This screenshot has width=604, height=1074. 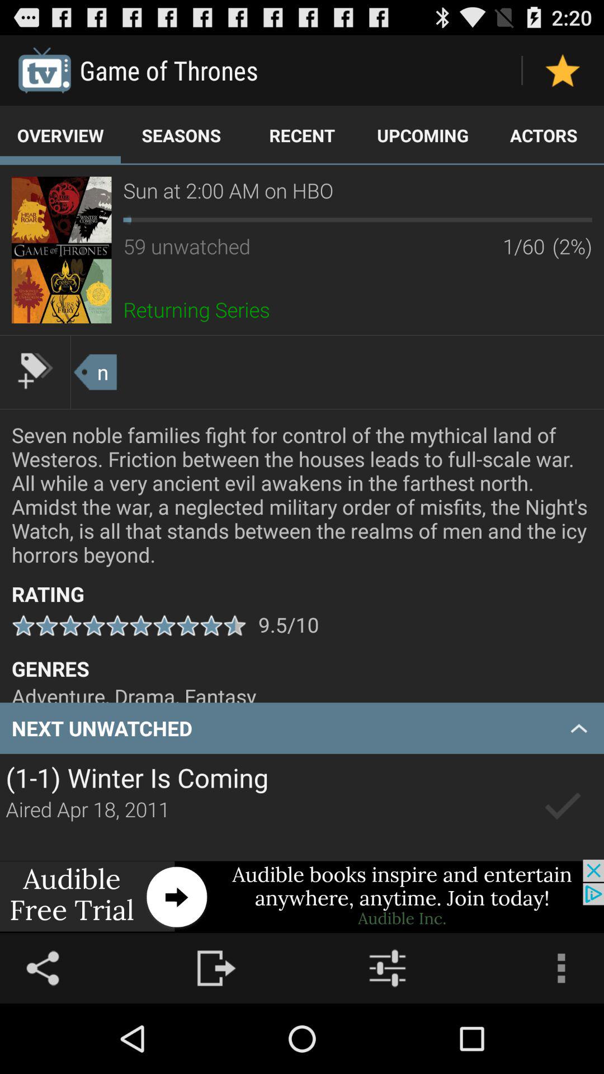 What do you see at coordinates (302, 896) in the screenshot?
I see `go to advertisement` at bounding box center [302, 896].